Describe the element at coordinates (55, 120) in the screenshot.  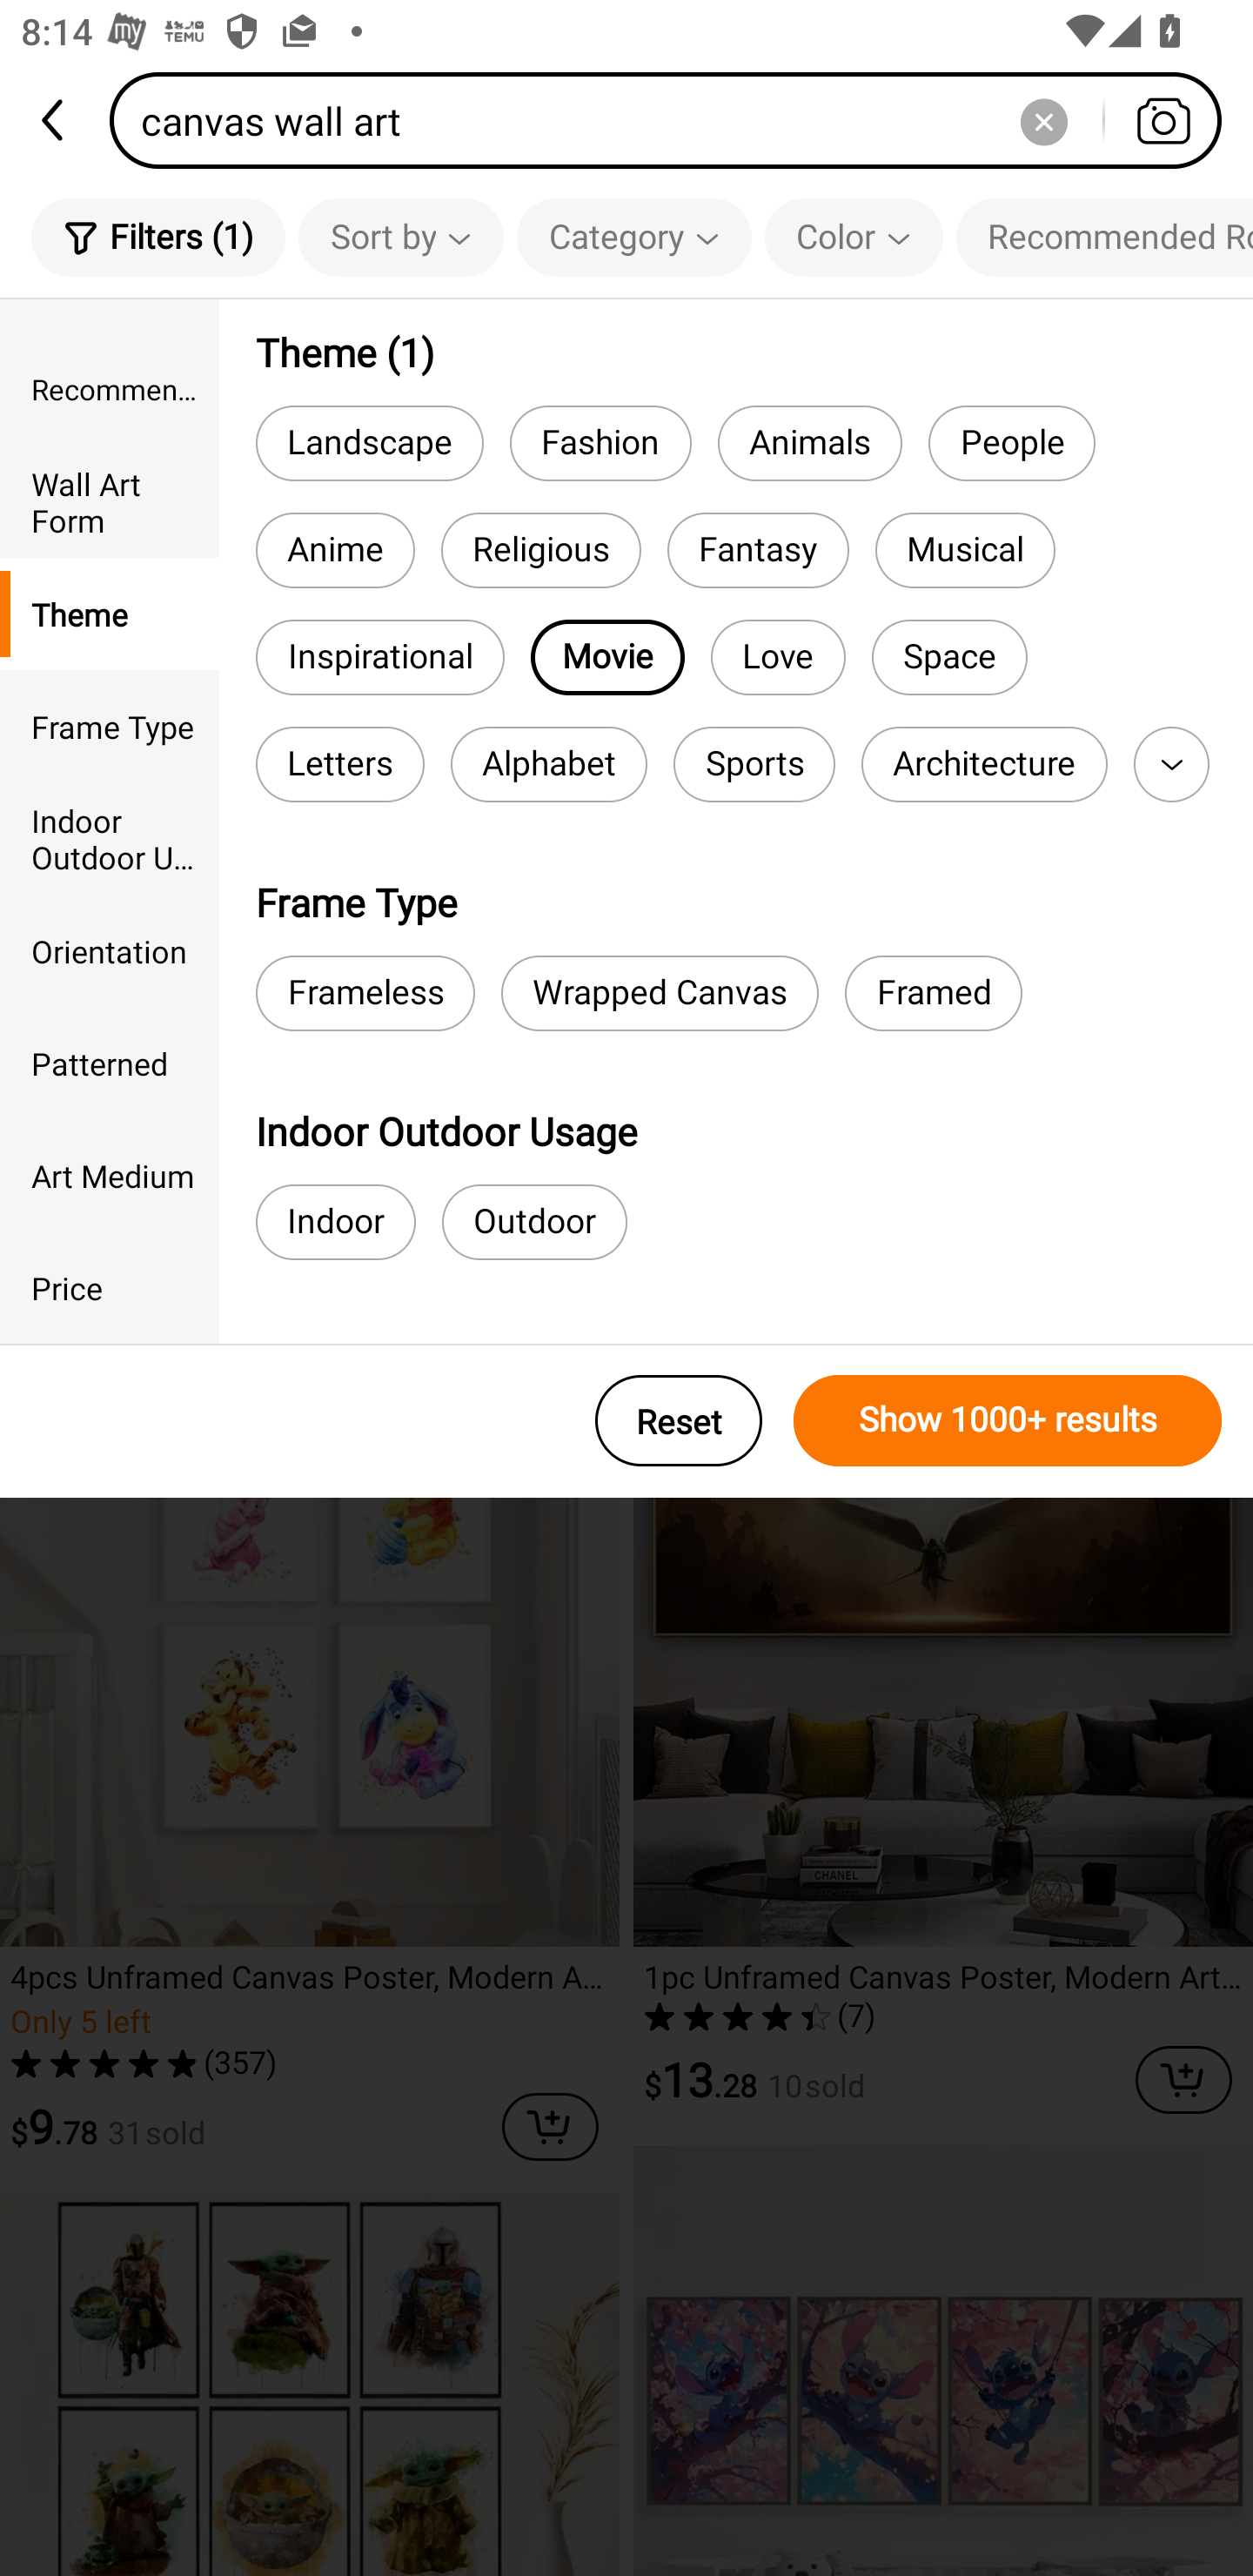
I see `back` at that location.